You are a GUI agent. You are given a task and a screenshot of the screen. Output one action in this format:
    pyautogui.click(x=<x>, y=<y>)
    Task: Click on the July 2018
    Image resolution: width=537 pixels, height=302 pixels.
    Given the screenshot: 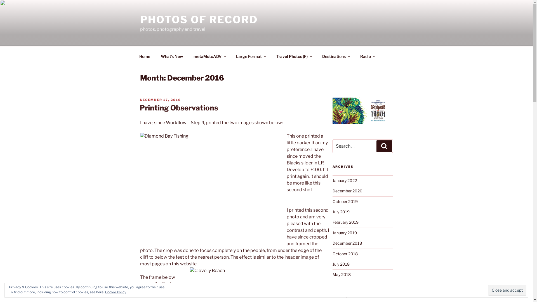 What is the action you would take?
    pyautogui.click(x=341, y=264)
    